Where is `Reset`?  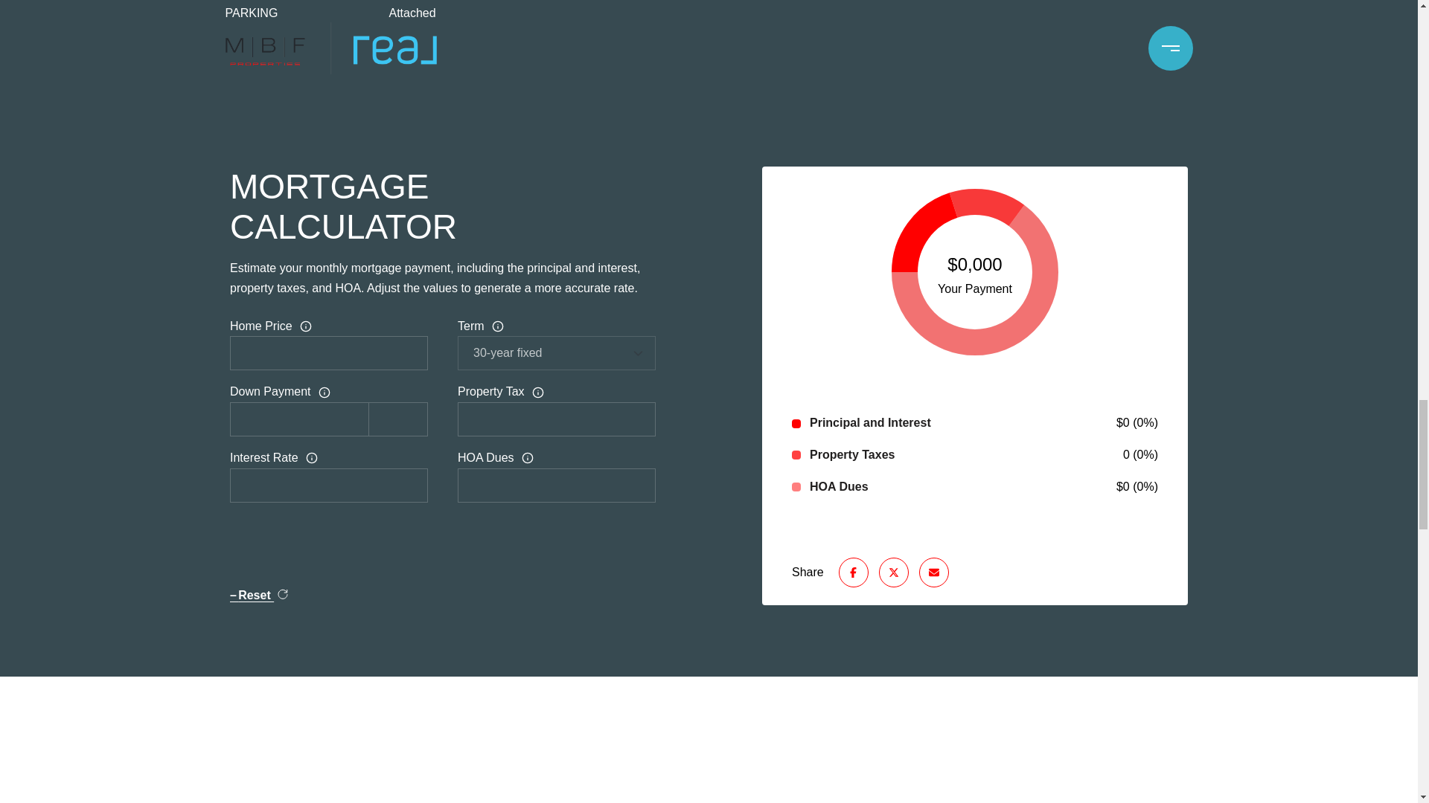
Reset is located at coordinates (259, 595).